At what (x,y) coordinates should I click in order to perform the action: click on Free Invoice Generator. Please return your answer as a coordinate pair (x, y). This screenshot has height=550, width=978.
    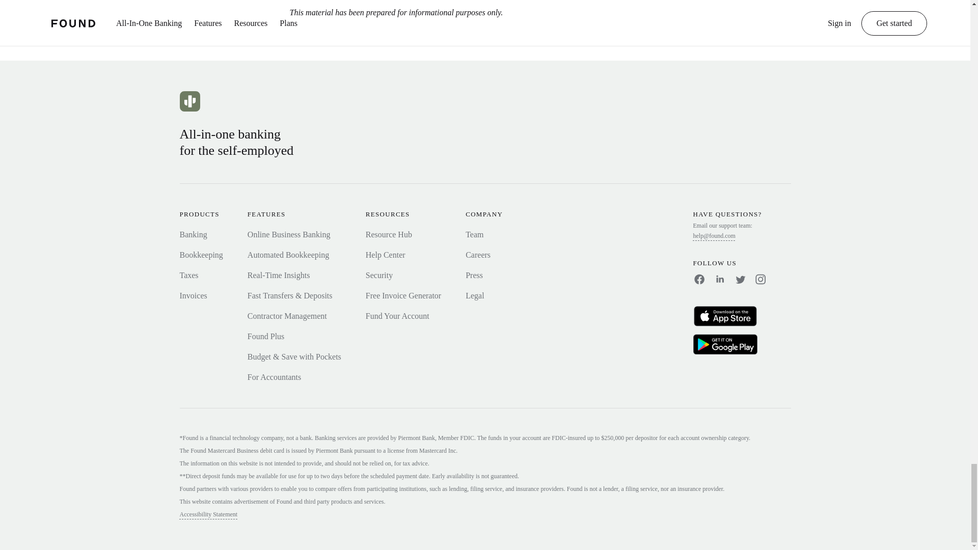
    Looking at the image, I should click on (403, 295).